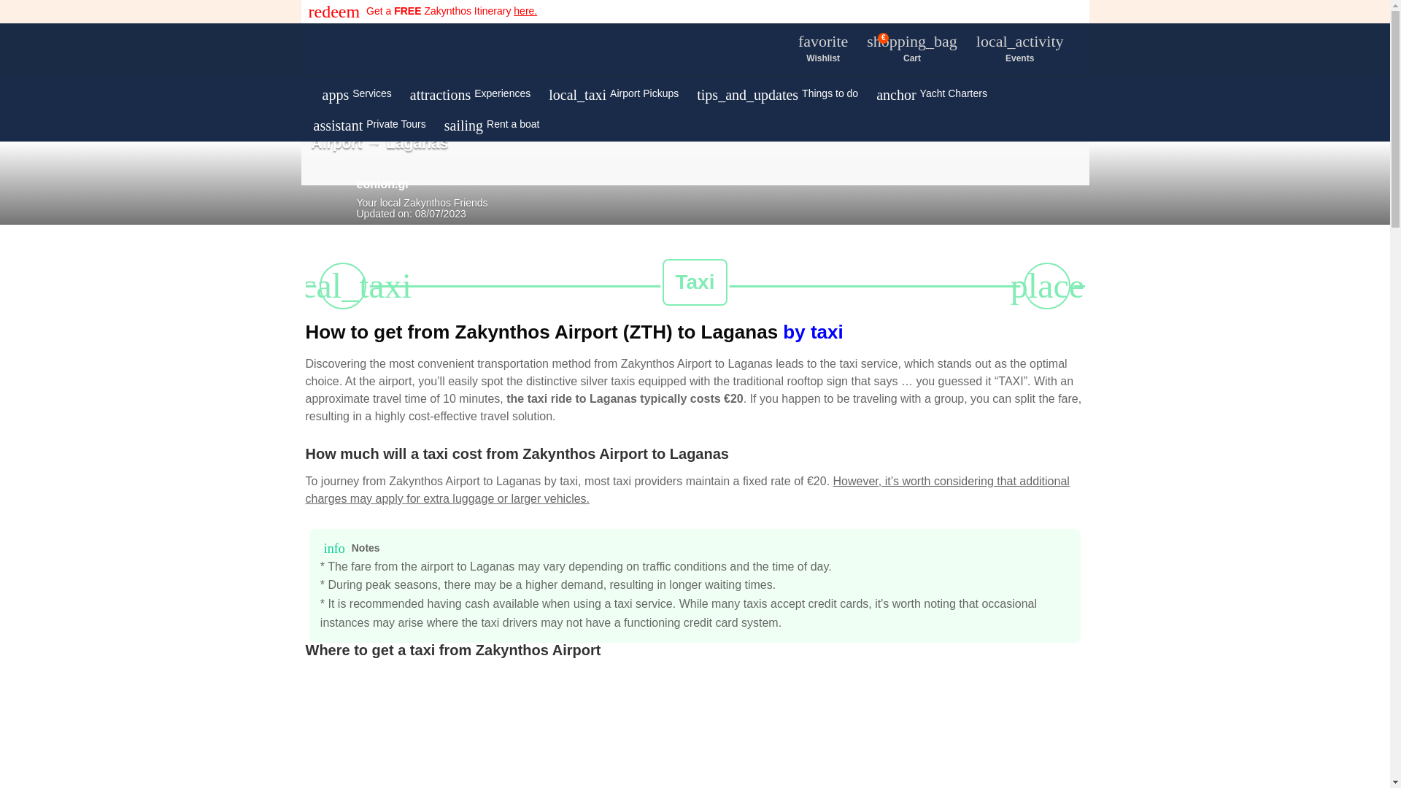 This screenshot has width=1401, height=788. What do you see at coordinates (508, 50) in the screenshot?
I see `eonion experiences` at bounding box center [508, 50].